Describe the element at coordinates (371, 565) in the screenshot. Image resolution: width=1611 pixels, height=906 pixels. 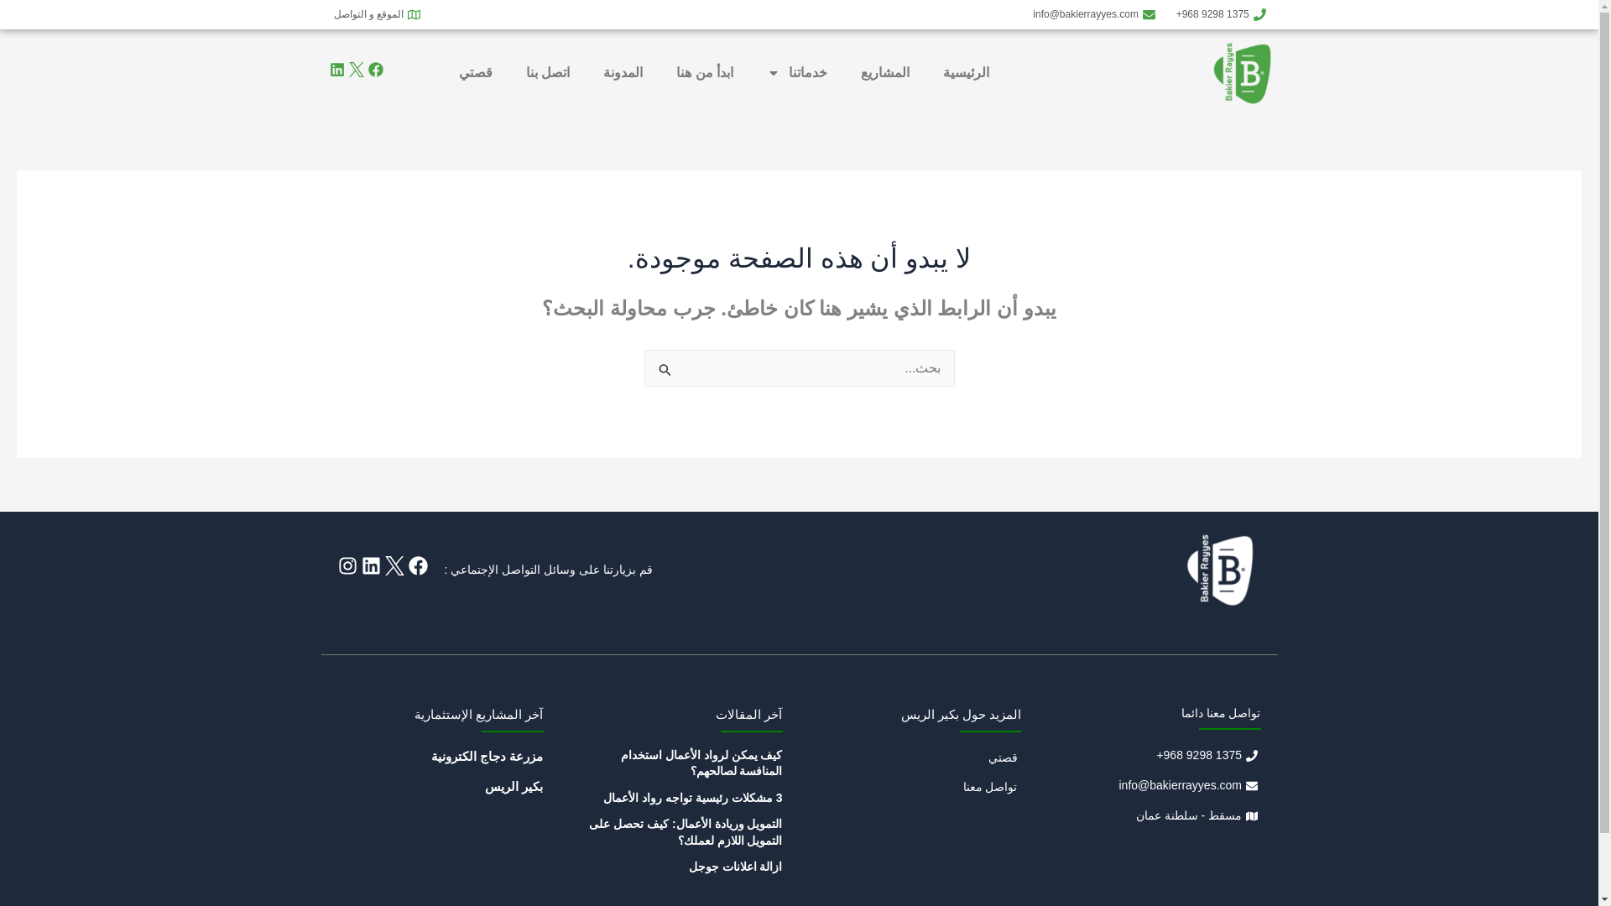
I see `Linkedin` at that location.